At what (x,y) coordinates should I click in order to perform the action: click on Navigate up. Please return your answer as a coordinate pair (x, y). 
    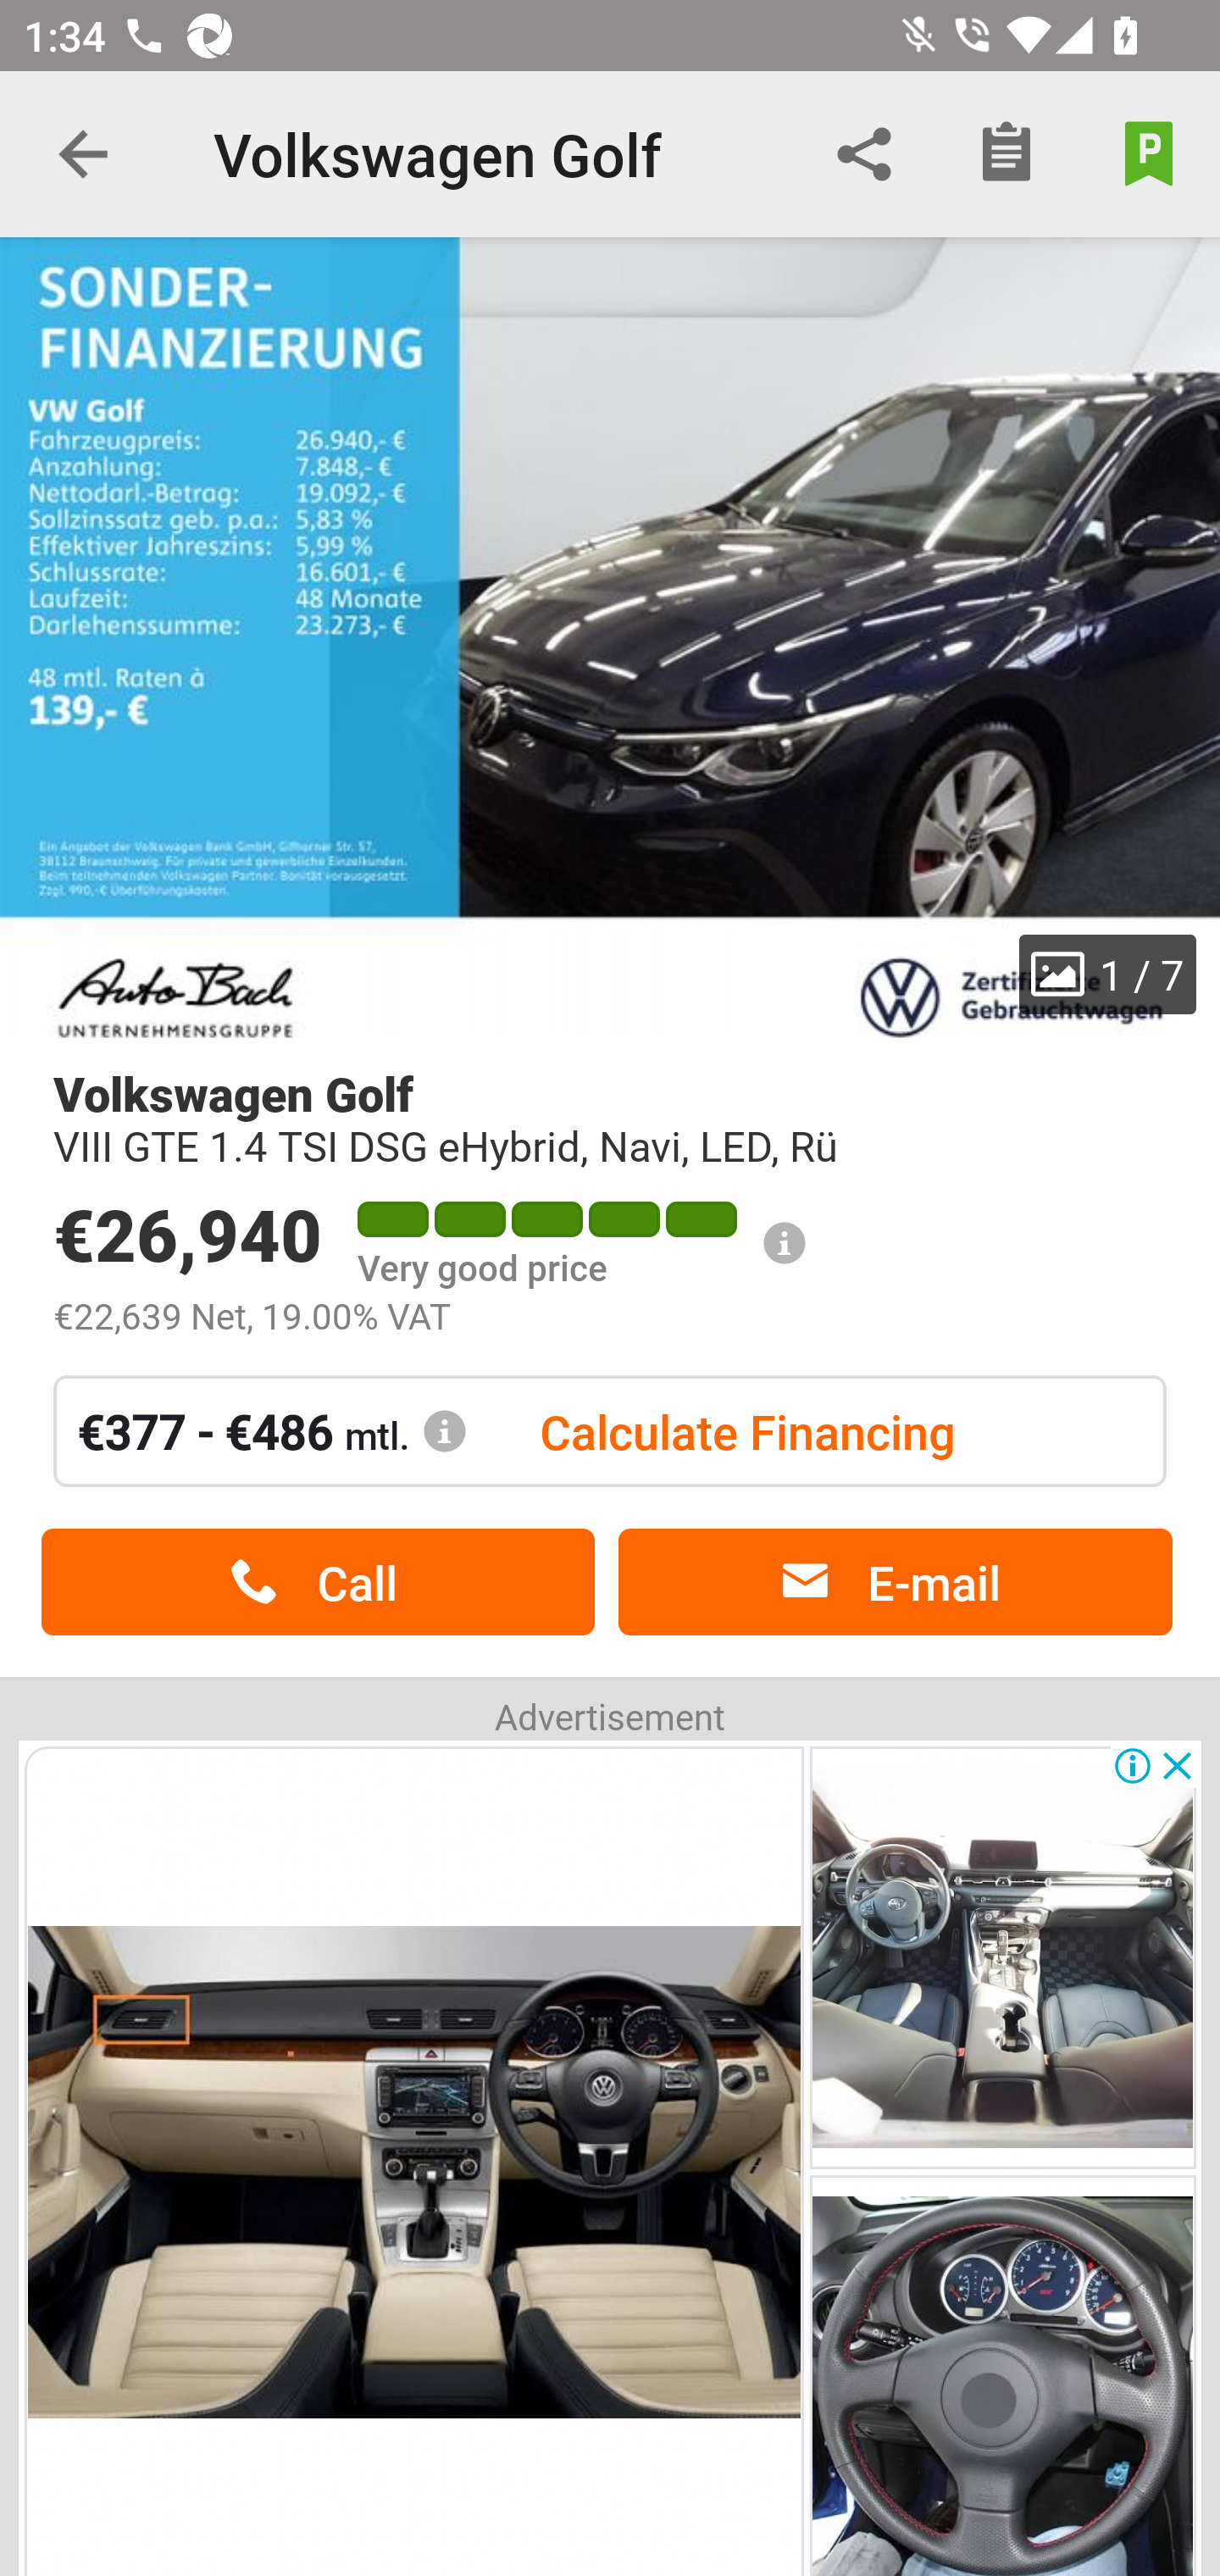
    Looking at the image, I should click on (83, 154).